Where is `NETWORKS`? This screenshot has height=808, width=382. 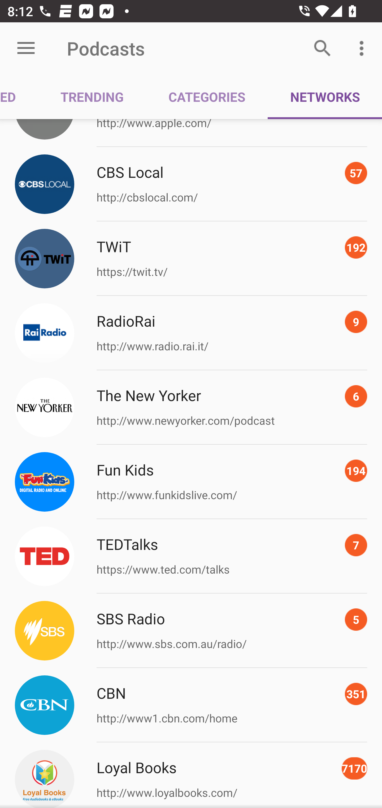
NETWORKS is located at coordinates (325, 96).